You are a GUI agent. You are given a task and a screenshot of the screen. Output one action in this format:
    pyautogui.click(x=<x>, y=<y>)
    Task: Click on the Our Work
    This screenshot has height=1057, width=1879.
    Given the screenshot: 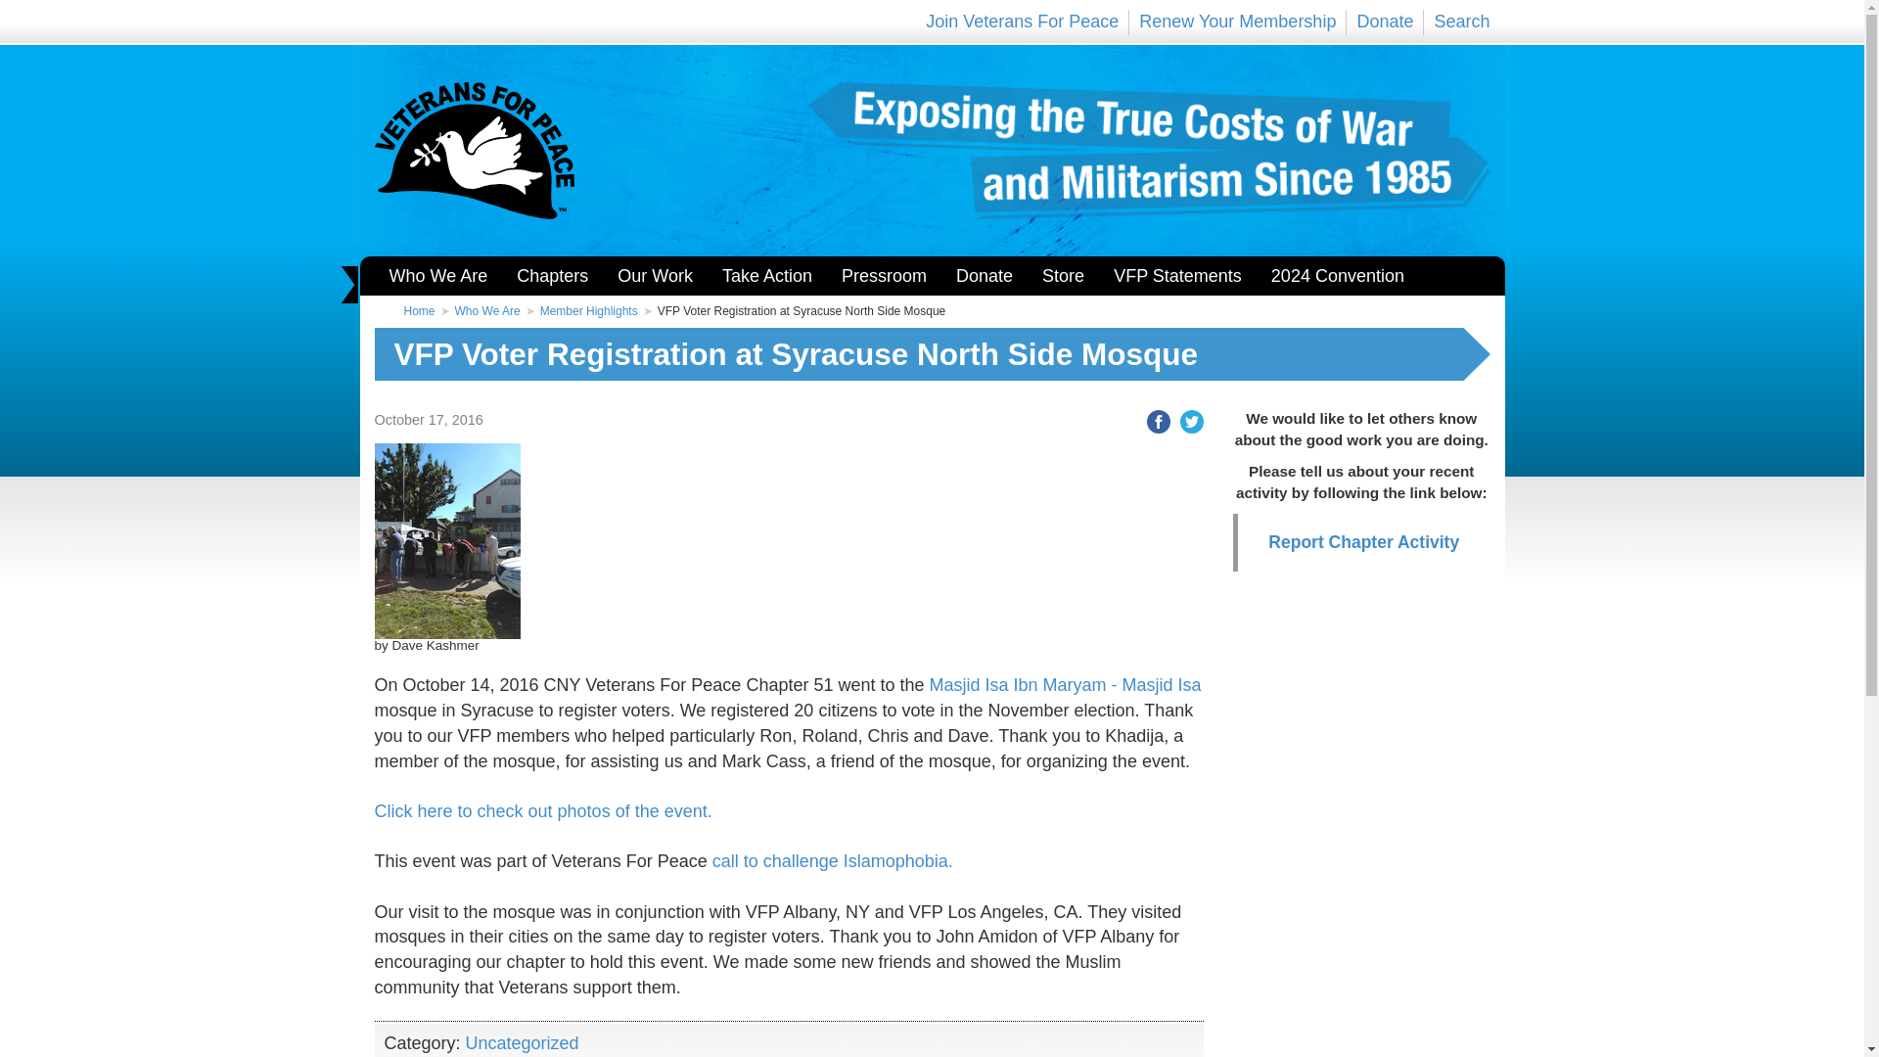 What is the action you would take?
    pyautogui.click(x=656, y=276)
    